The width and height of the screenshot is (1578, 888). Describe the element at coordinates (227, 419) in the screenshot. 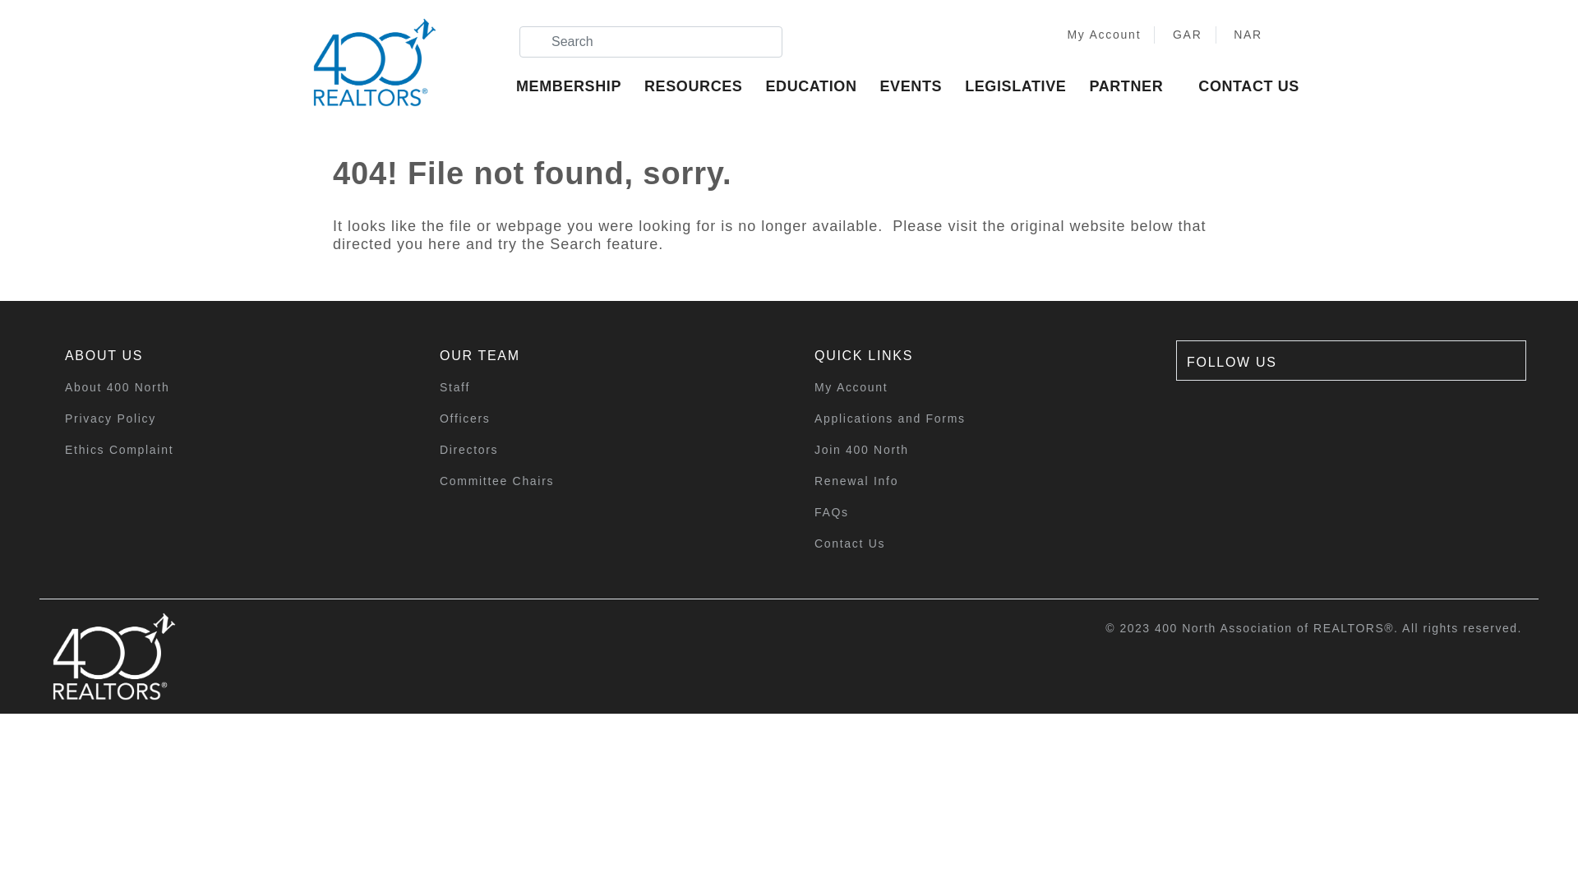

I see `Privacy Policy` at that location.